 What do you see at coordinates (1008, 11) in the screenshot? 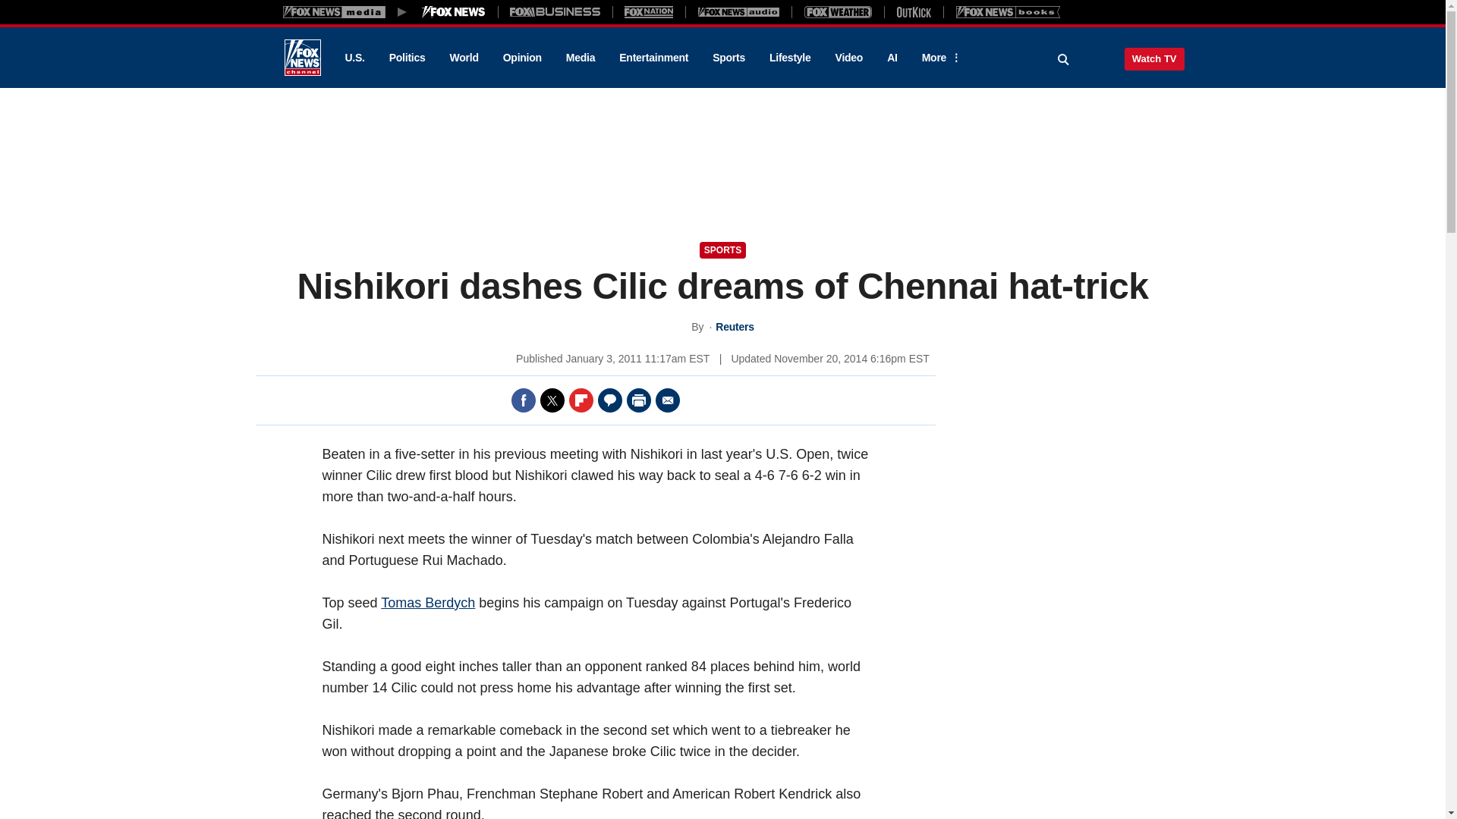
I see `Books` at bounding box center [1008, 11].